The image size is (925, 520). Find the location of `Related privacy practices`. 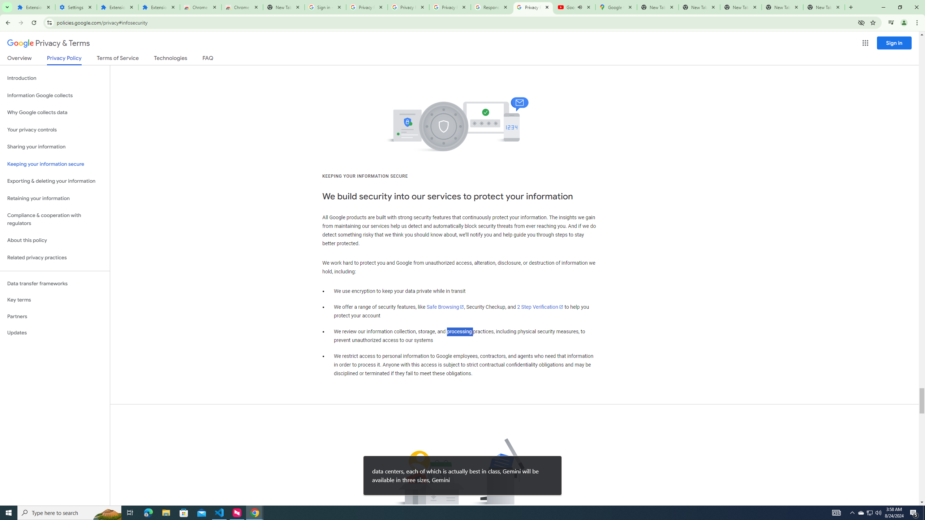

Related privacy practices is located at coordinates (55, 257).